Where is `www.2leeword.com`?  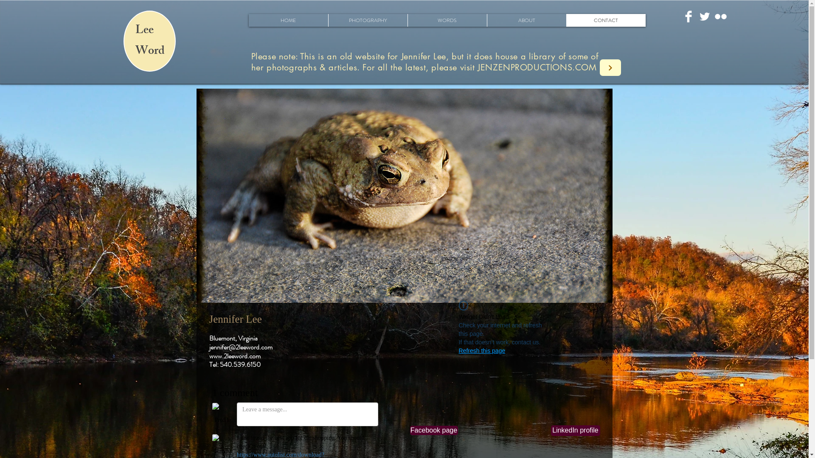 www.2leeword.com is located at coordinates (234, 356).